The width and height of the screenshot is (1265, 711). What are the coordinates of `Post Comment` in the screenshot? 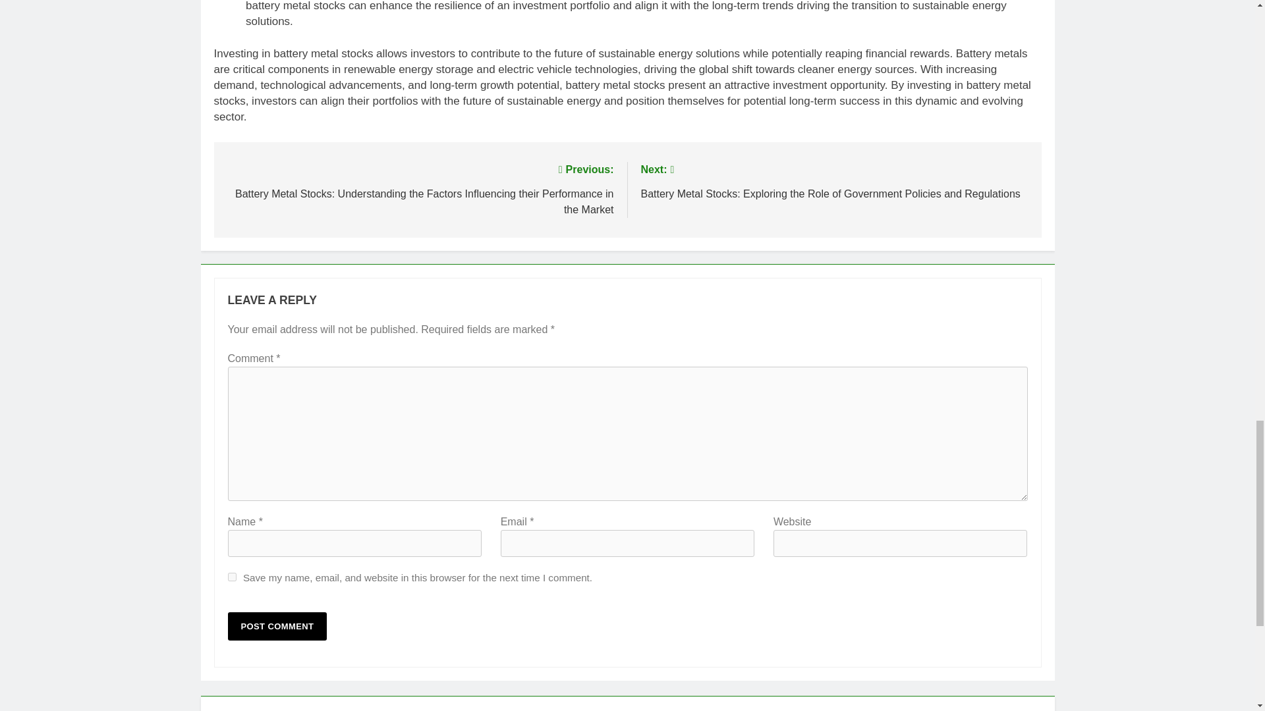 It's located at (277, 626).